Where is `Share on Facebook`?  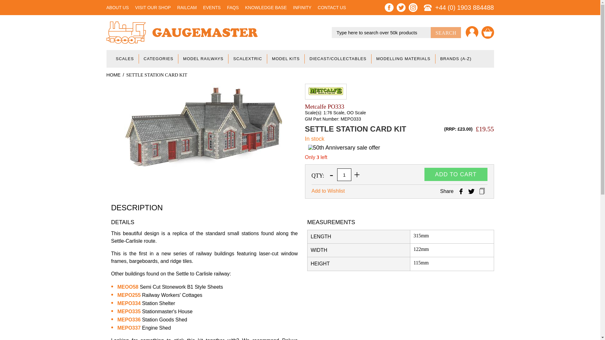 Share on Facebook is located at coordinates (461, 191).